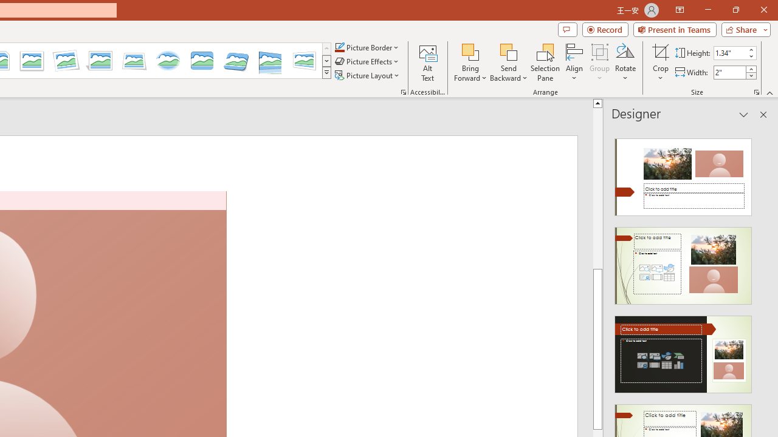 This screenshot has width=778, height=437. What do you see at coordinates (545, 62) in the screenshot?
I see `Selection Pane...` at bounding box center [545, 62].